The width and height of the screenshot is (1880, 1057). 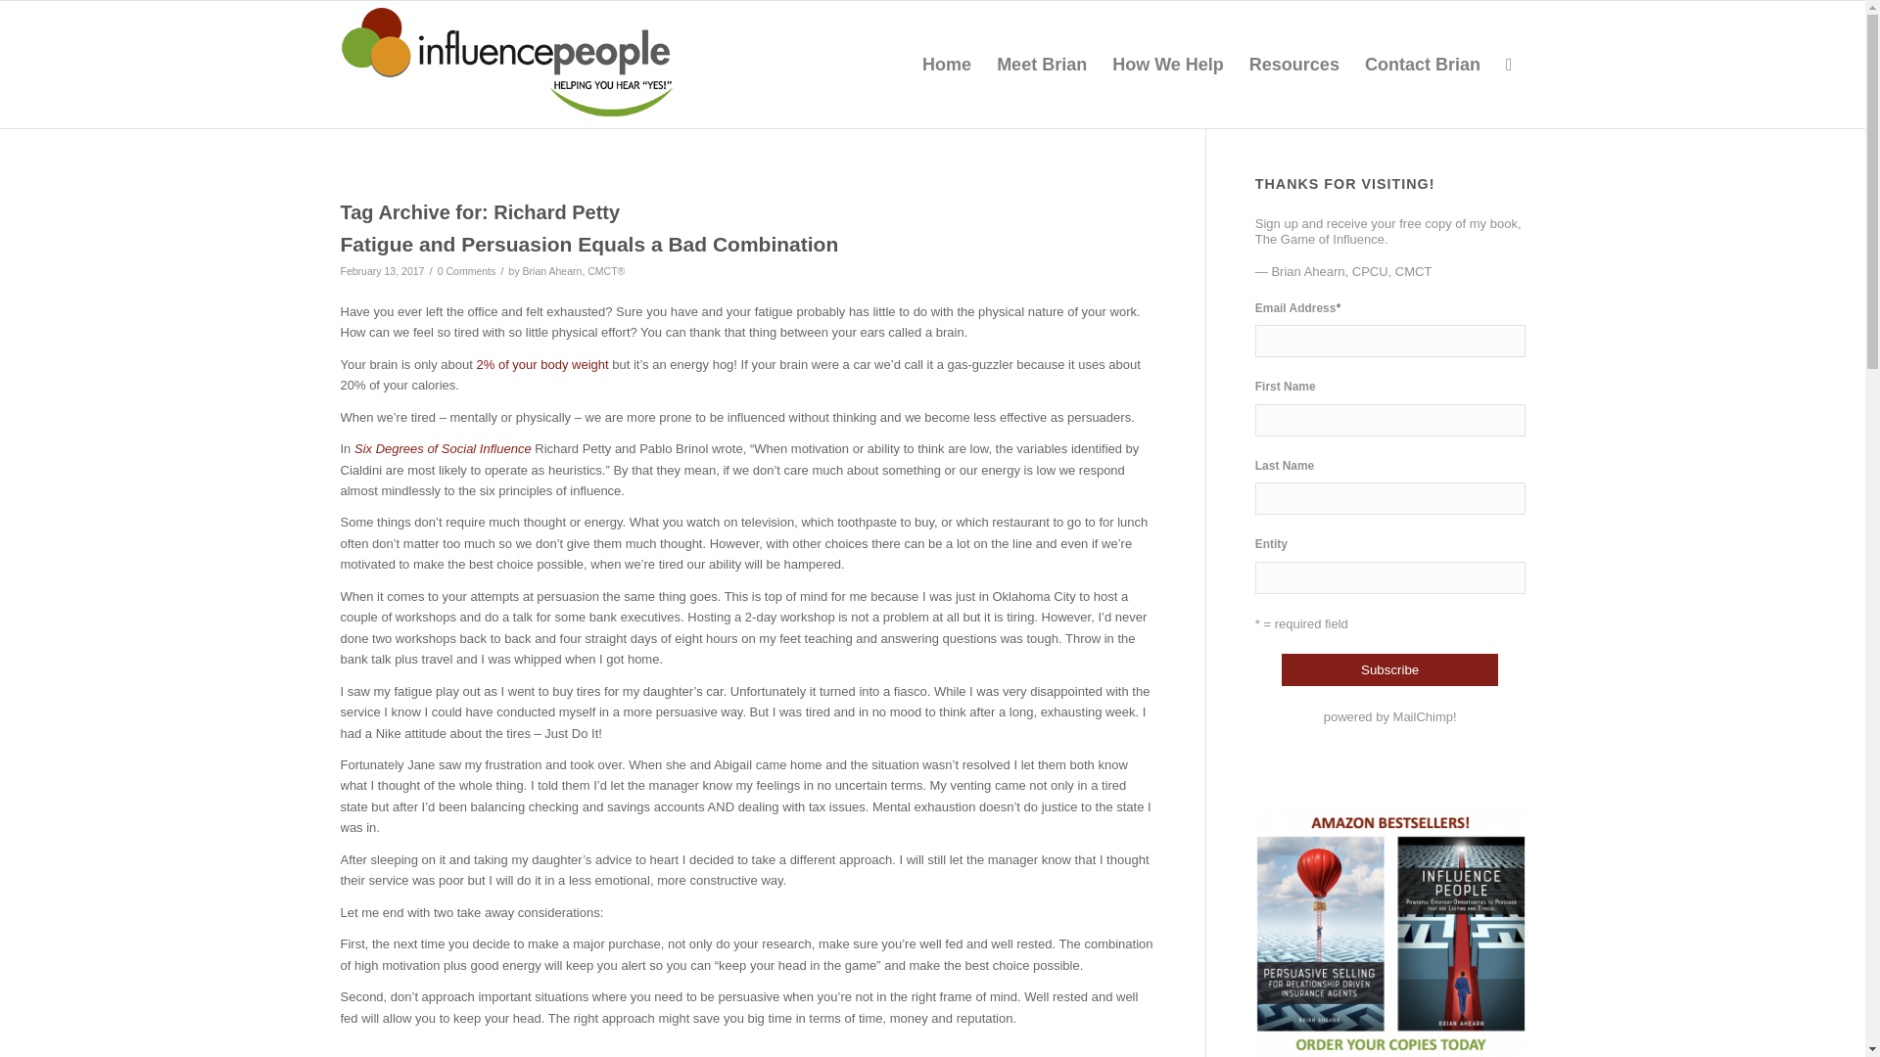 What do you see at coordinates (1423, 716) in the screenshot?
I see `MailChimp` at bounding box center [1423, 716].